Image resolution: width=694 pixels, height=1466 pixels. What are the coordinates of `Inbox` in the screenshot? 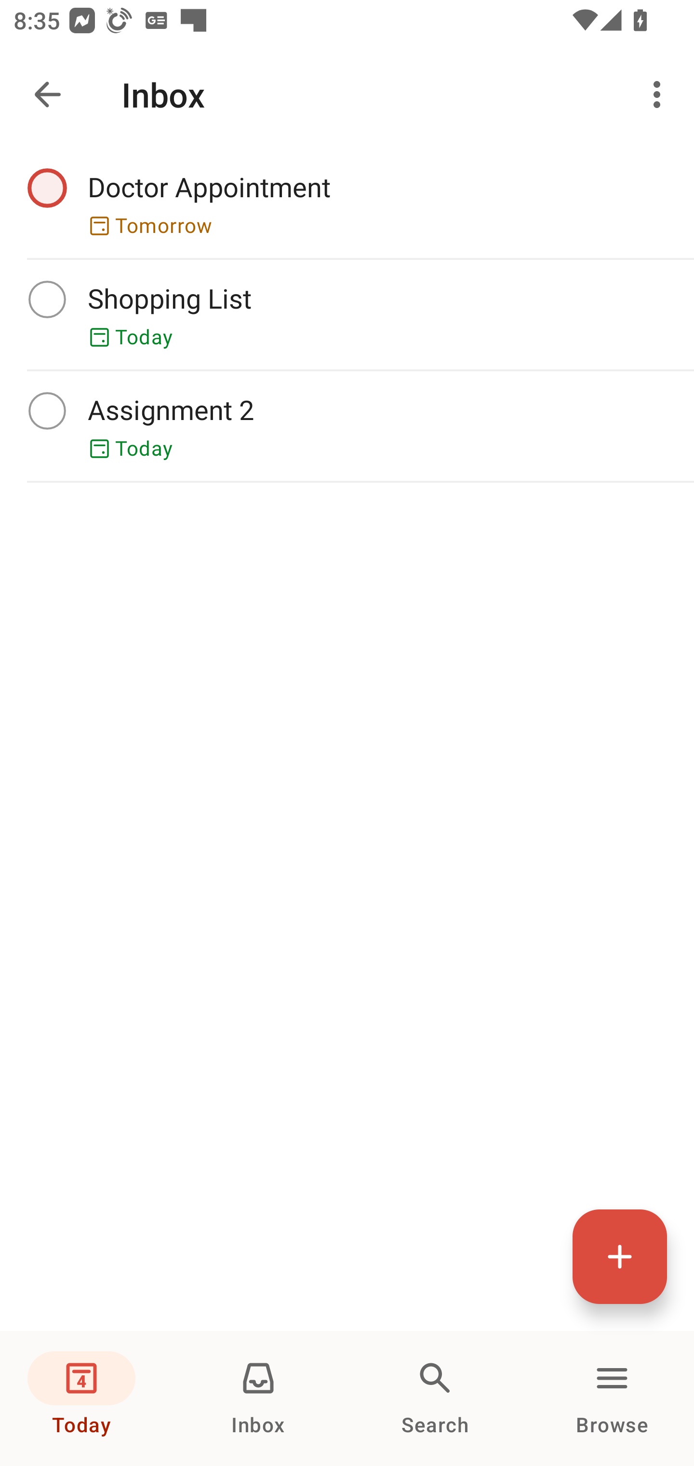 It's located at (258, 1398).